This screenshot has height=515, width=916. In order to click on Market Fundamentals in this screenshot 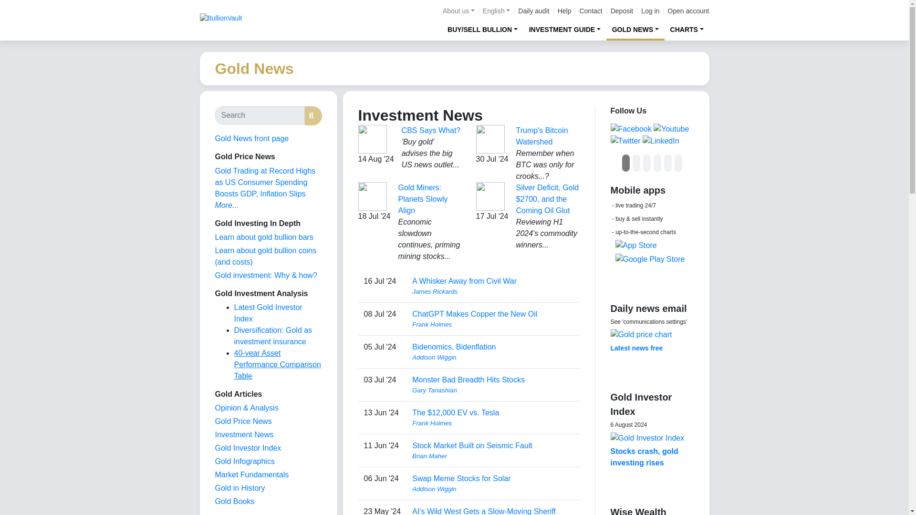, I will do `click(251, 475)`.